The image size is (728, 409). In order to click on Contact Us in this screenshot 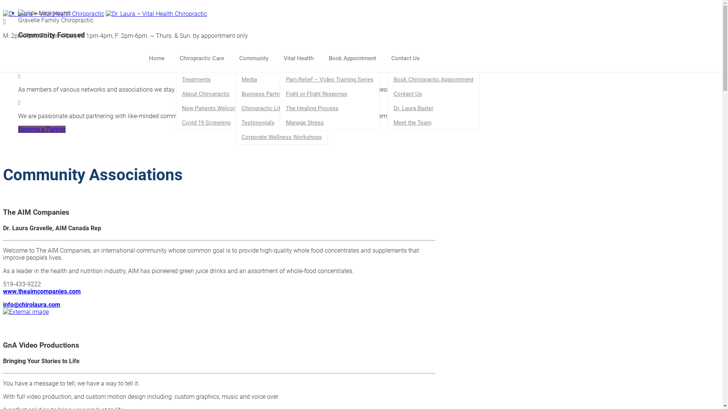, I will do `click(433, 94)`.